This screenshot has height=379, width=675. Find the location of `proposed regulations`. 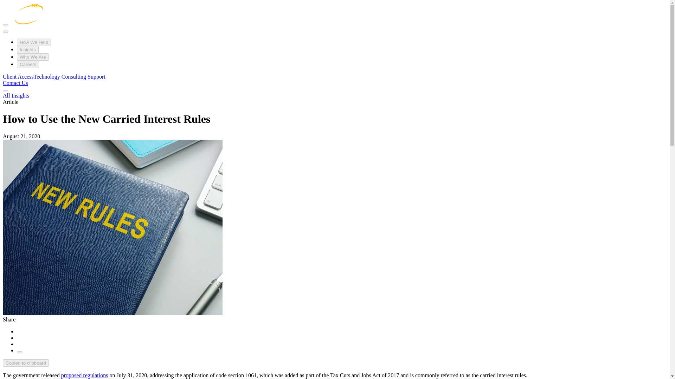

proposed regulations is located at coordinates (84, 375).